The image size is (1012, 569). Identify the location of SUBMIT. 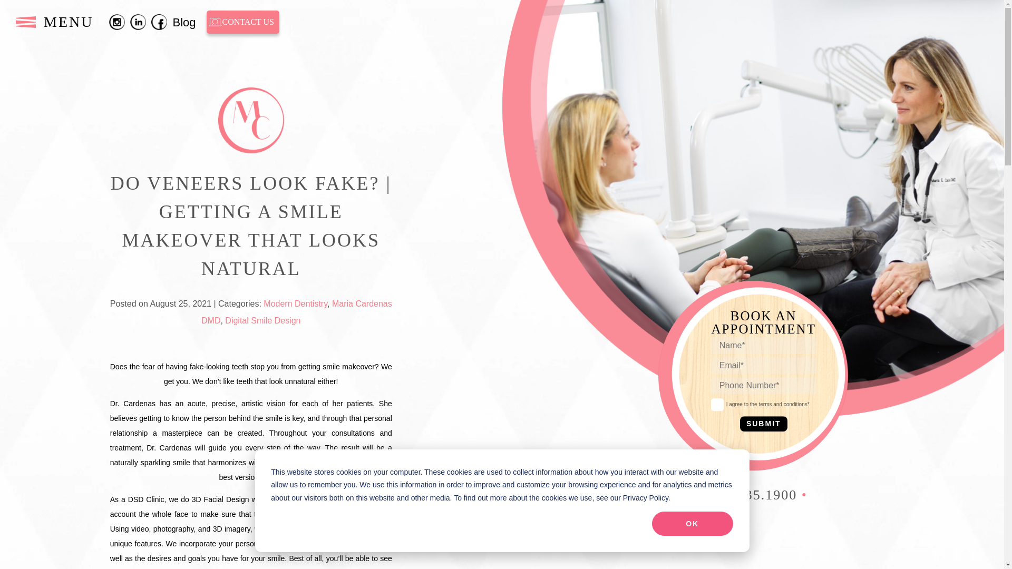
(763, 424).